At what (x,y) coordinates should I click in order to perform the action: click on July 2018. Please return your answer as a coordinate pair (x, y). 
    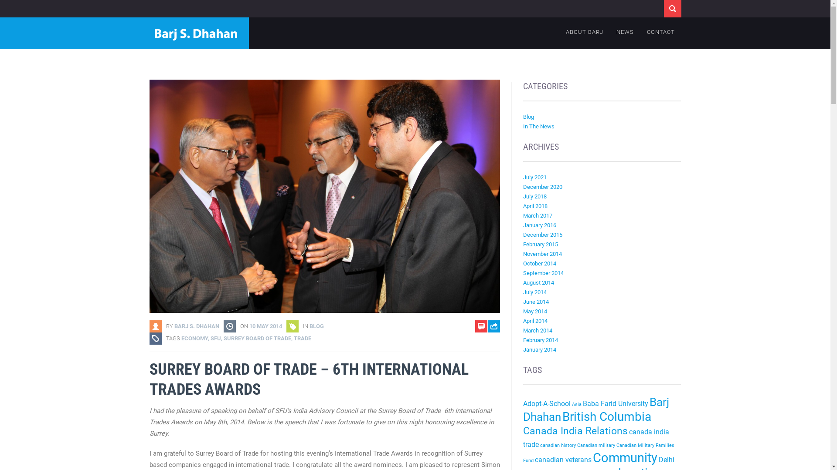
    Looking at the image, I should click on (535, 197).